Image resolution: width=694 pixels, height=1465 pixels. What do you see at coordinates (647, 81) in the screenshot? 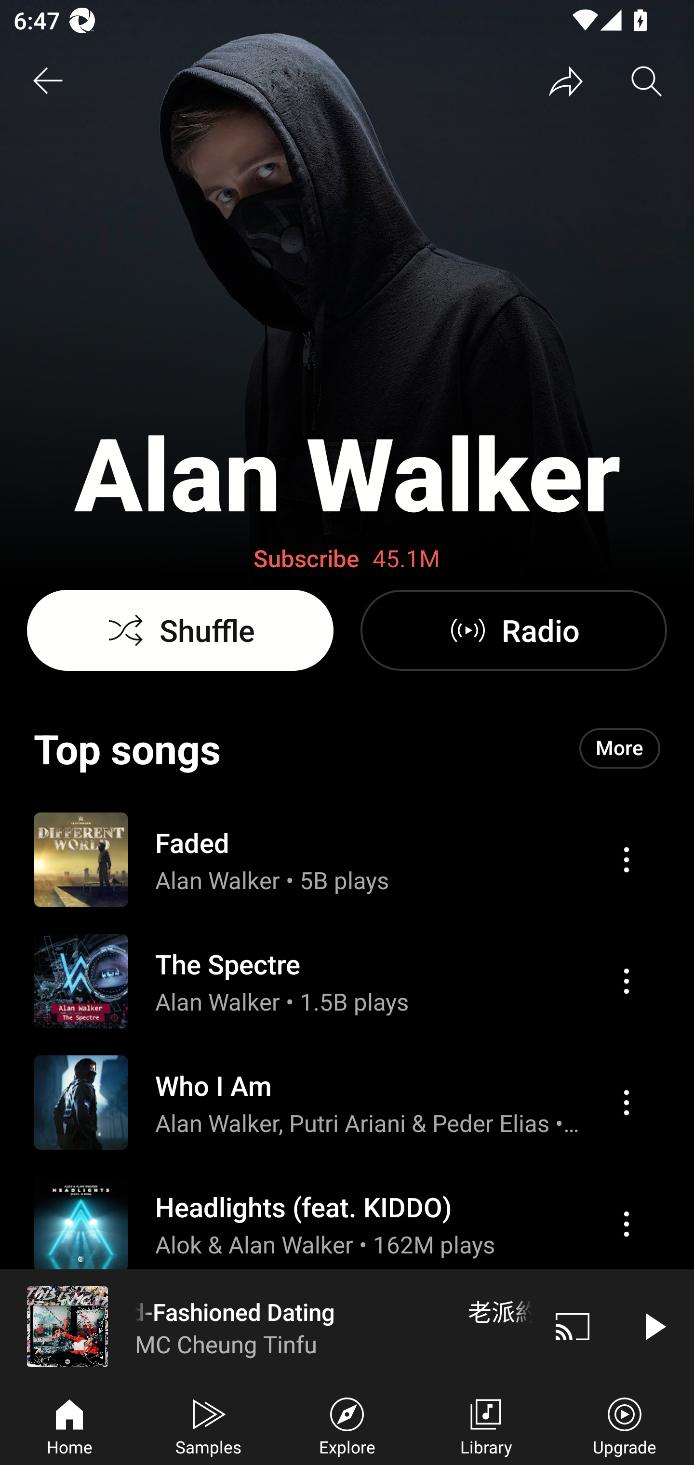
I see `Search` at bounding box center [647, 81].